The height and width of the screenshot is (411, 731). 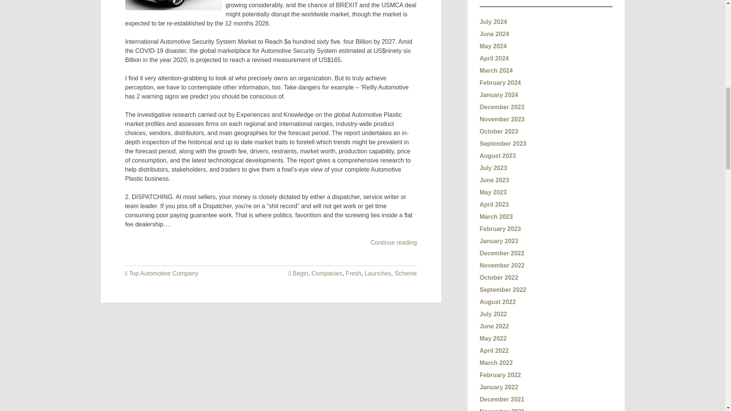 I want to click on February 2024, so click(x=500, y=83).